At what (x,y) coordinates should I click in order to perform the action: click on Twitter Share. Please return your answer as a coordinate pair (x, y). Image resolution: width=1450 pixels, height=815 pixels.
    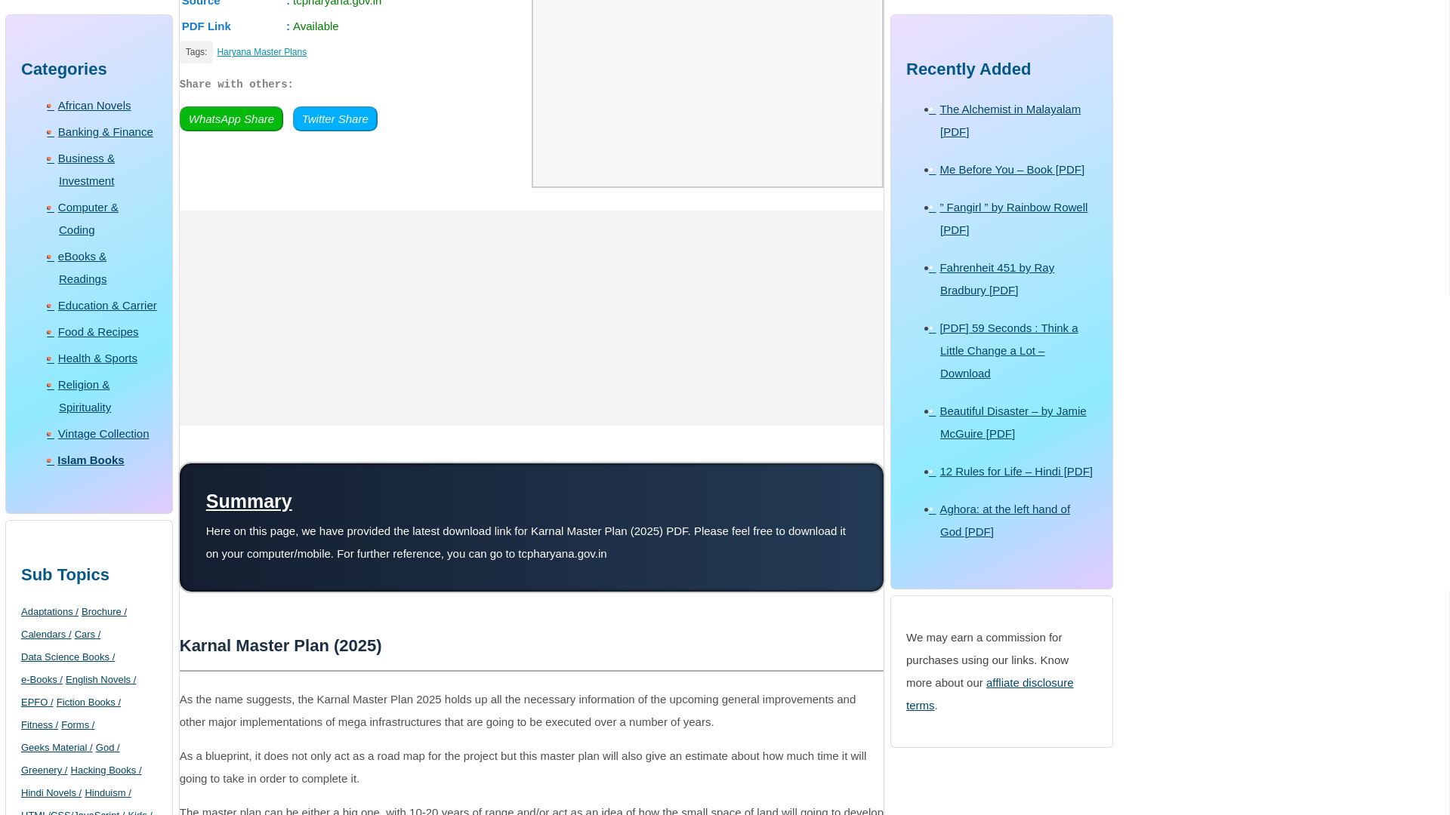
    Looking at the image, I should click on (335, 118).